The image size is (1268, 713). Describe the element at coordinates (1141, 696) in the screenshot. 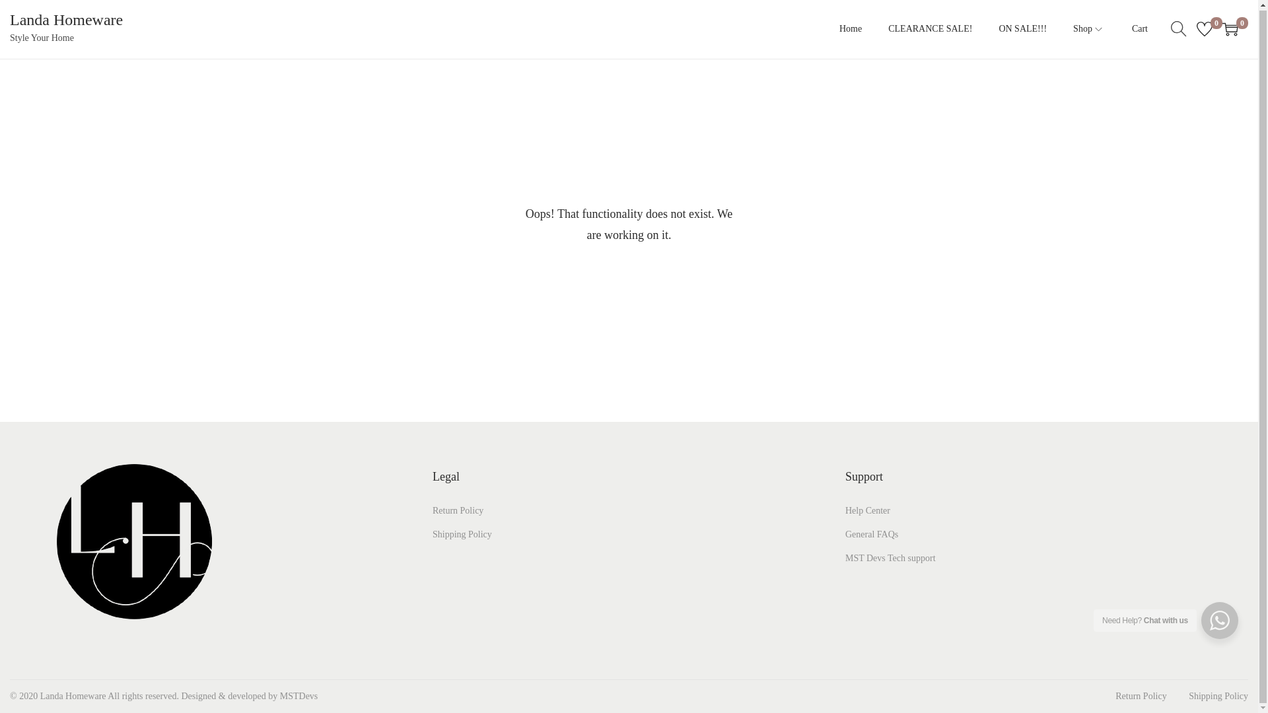

I see `Return Policy` at that location.